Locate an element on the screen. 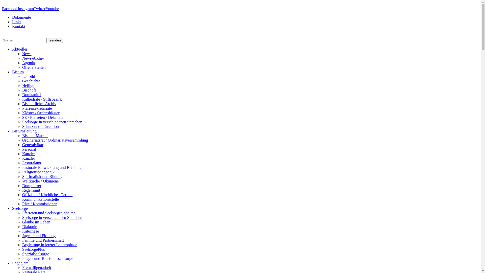 This screenshot has width=485, height=273. News is located at coordinates (27, 54).